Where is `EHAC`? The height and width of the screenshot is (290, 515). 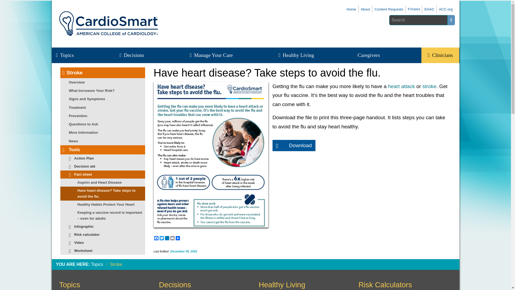 EHAC is located at coordinates (429, 9).